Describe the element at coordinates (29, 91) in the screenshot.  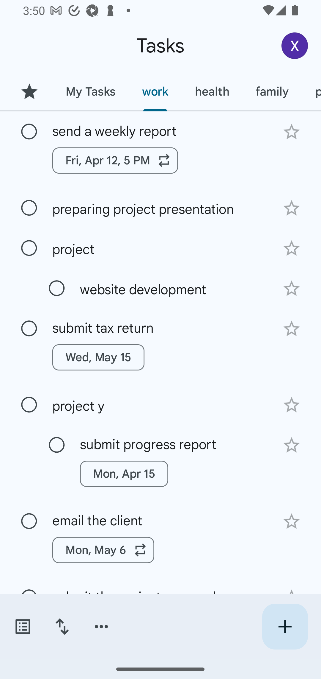
I see `Starred` at that location.